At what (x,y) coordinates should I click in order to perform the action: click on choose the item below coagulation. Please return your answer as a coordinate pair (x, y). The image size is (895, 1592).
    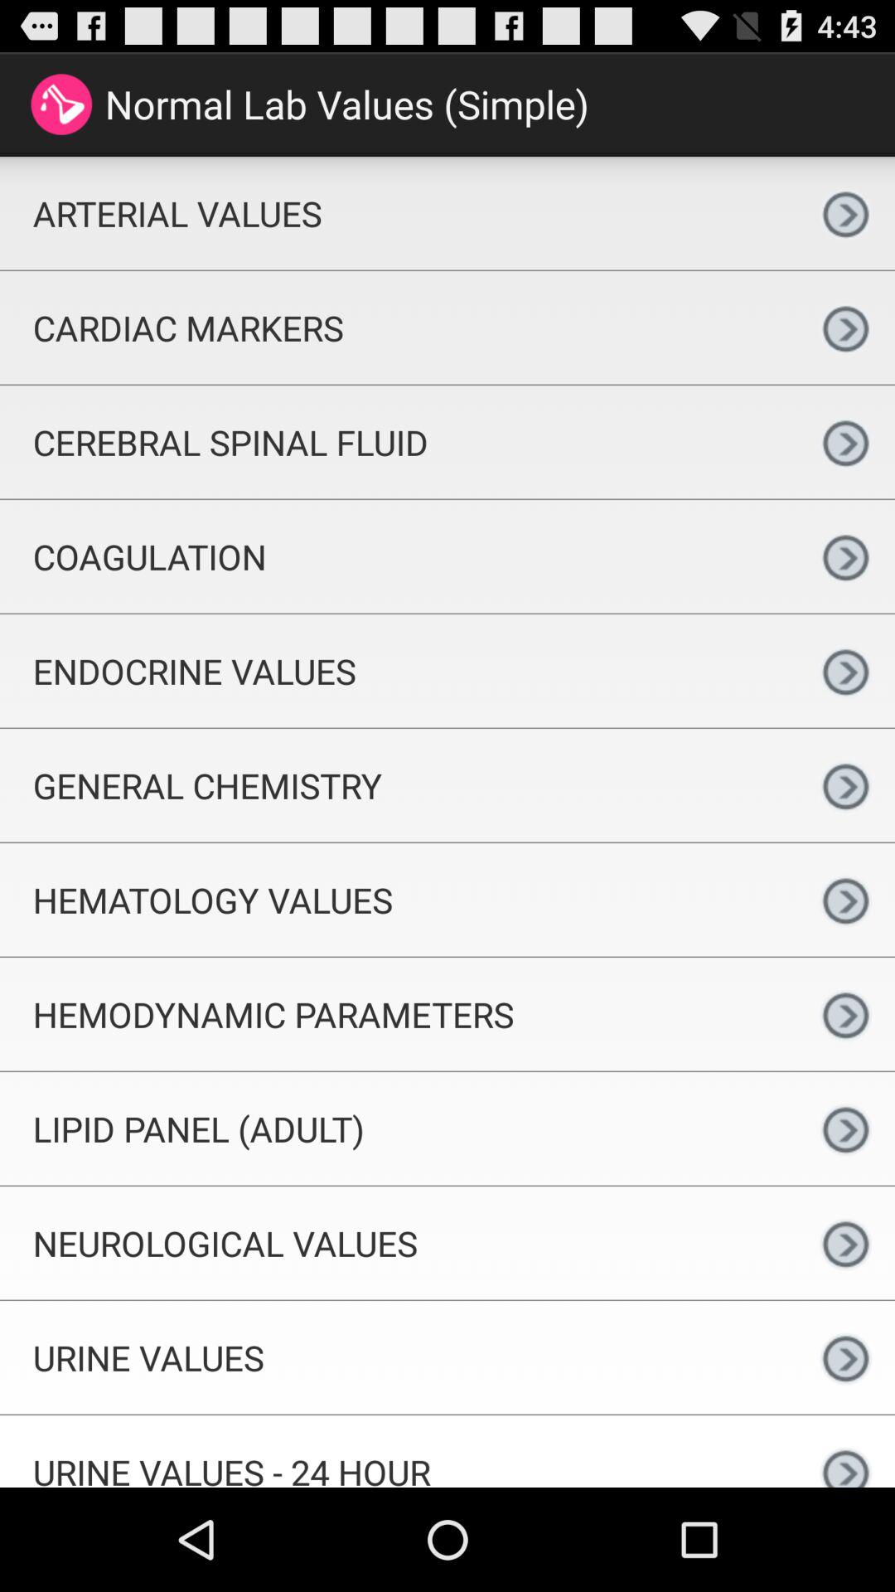
    Looking at the image, I should click on (398, 671).